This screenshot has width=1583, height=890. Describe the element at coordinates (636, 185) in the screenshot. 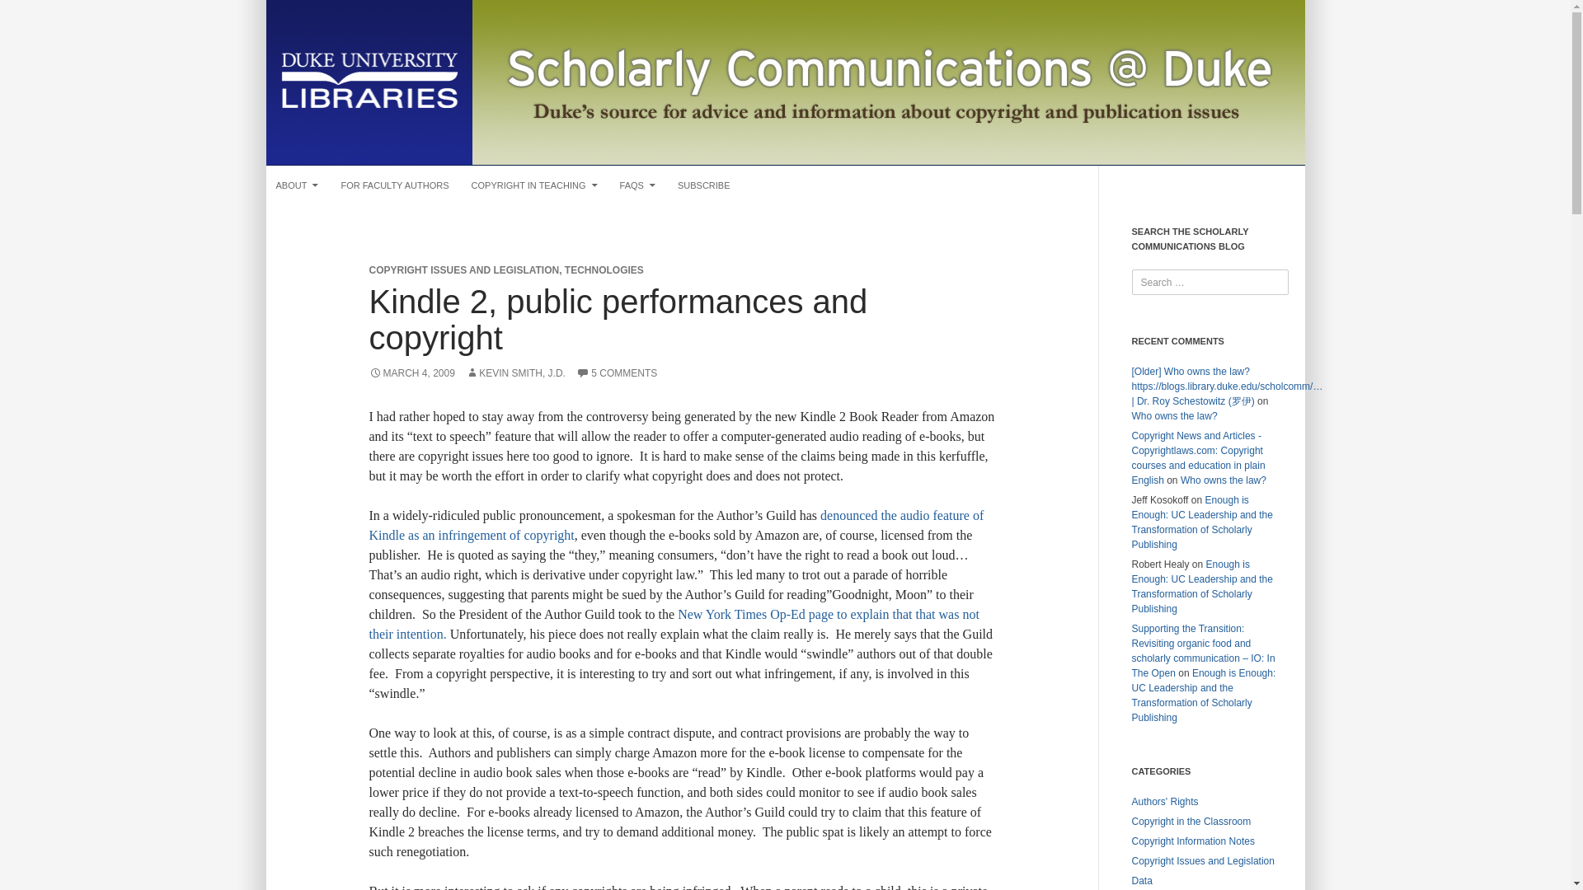

I see `FAQS` at that location.